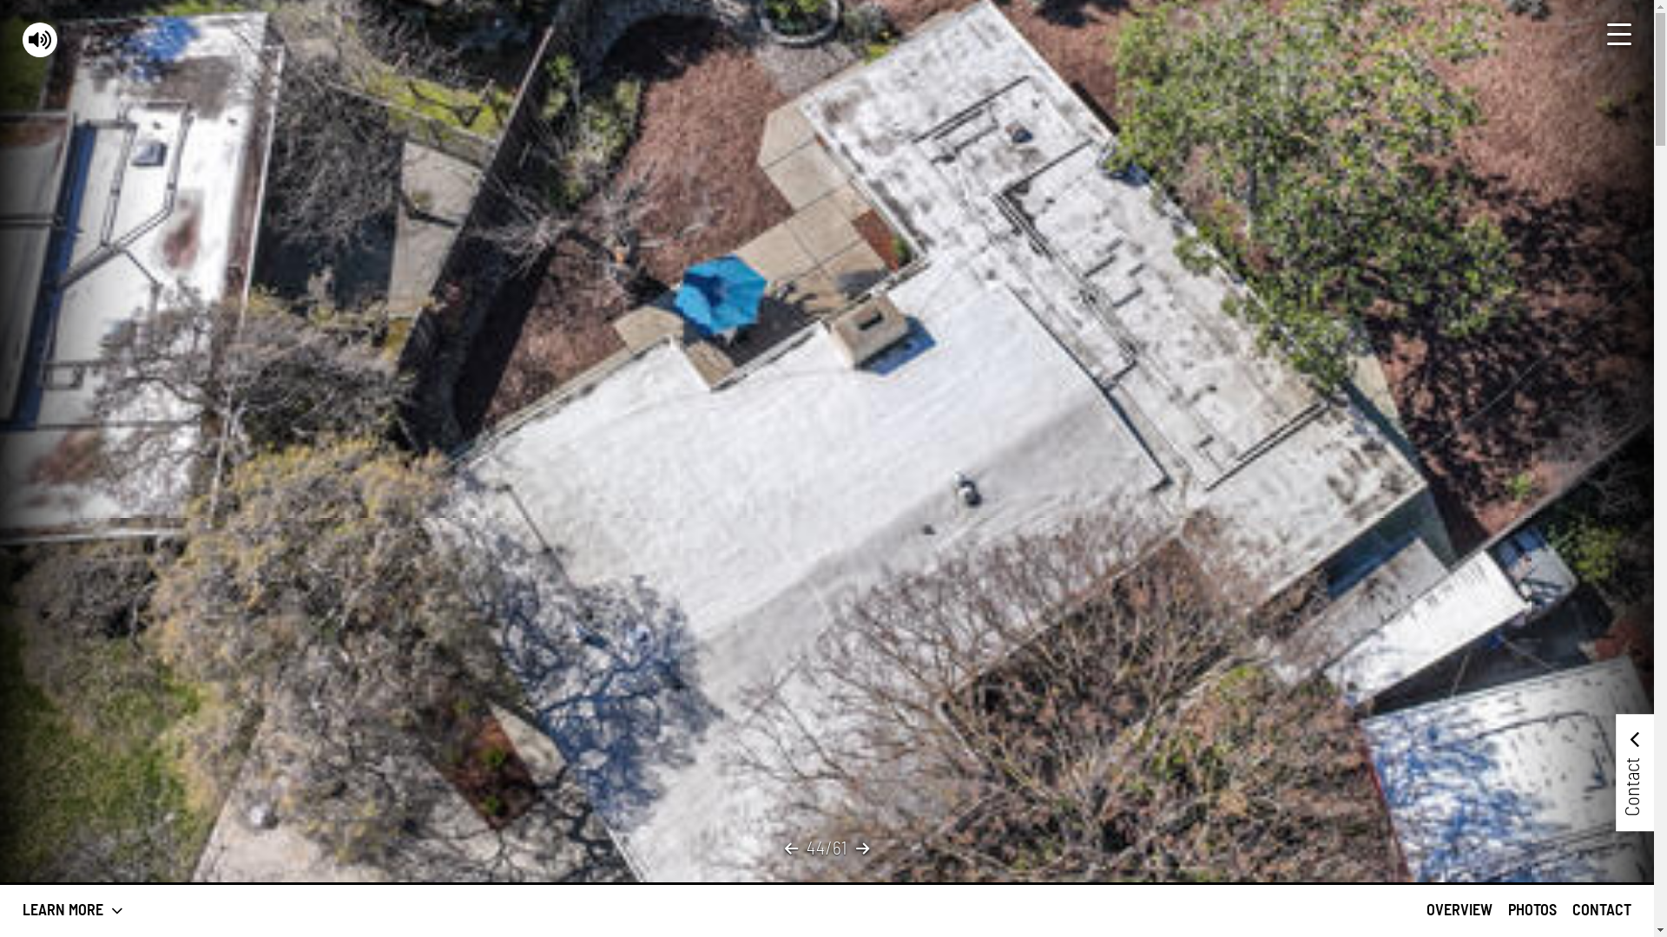 Image resolution: width=1667 pixels, height=937 pixels. I want to click on PHOTOS, so click(1532, 911).